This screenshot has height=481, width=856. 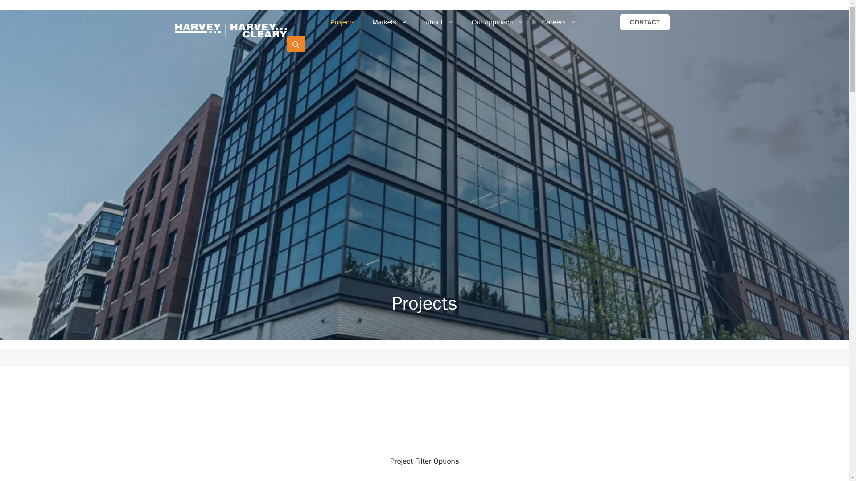 What do you see at coordinates (440, 22) in the screenshot?
I see `About` at bounding box center [440, 22].